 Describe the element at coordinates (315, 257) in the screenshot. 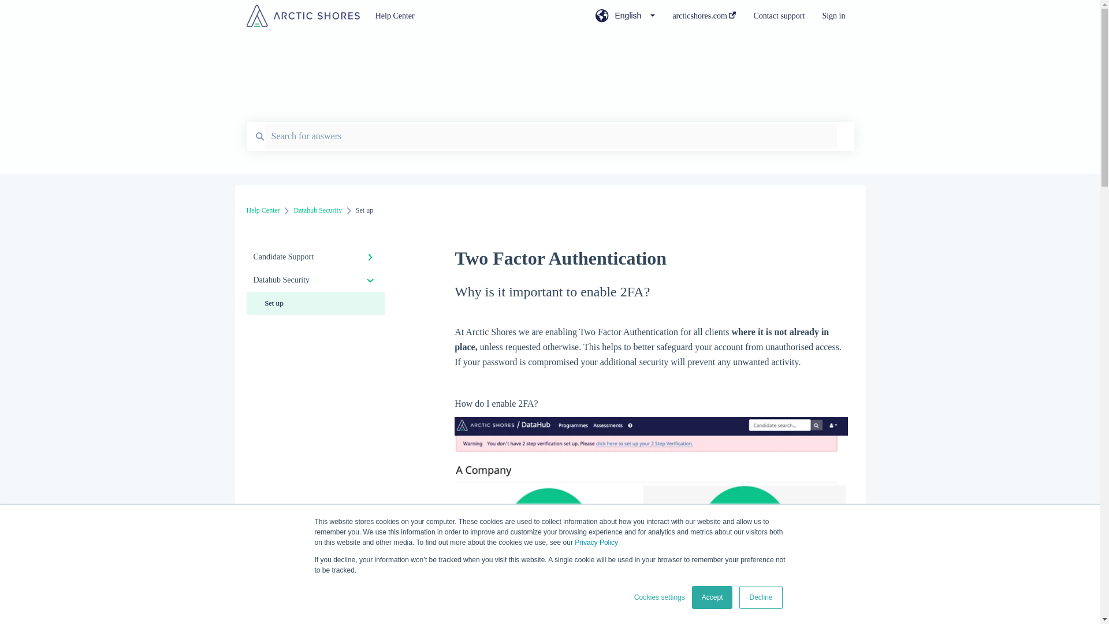

I see `Candidate Support` at that location.